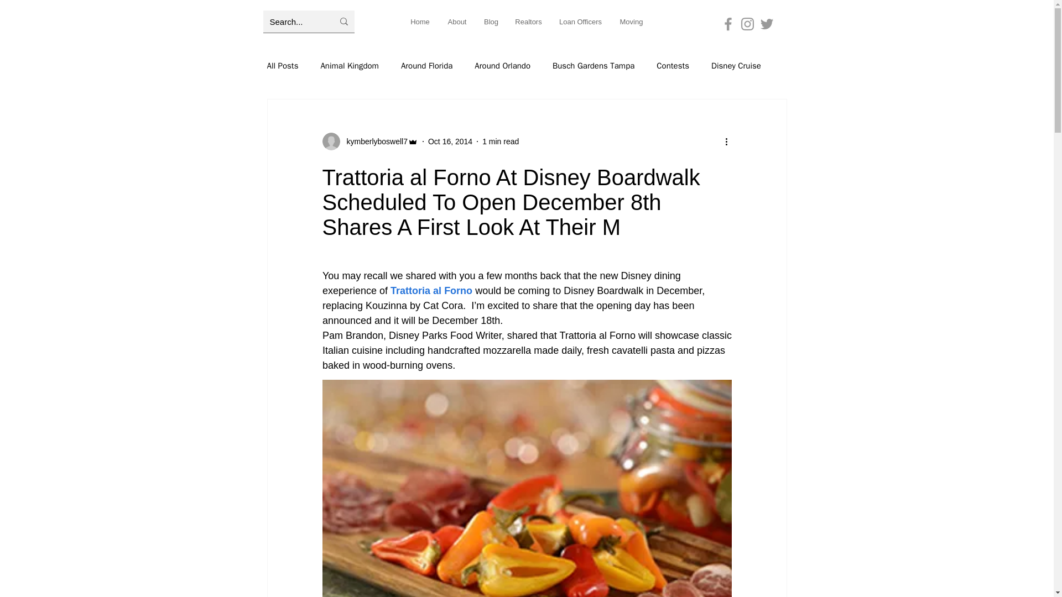  Describe the element at coordinates (457, 22) in the screenshot. I see `About` at that location.